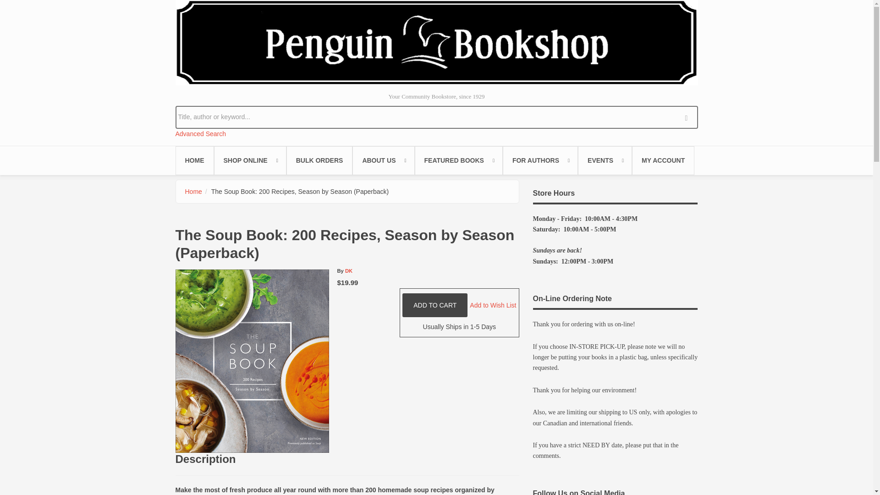 The height and width of the screenshot is (495, 880). Describe the element at coordinates (605, 160) in the screenshot. I see `EVENTS` at that location.